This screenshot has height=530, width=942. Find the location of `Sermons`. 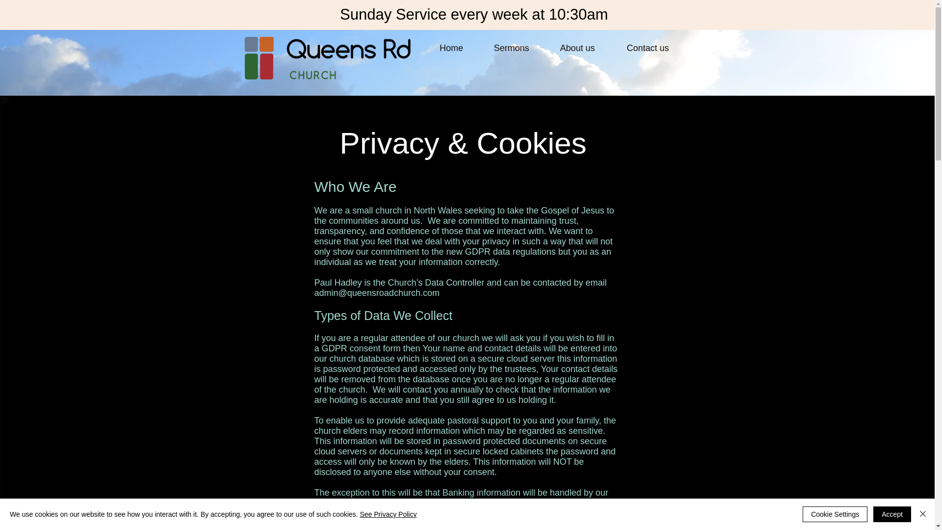

Sermons is located at coordinates (511, 48).